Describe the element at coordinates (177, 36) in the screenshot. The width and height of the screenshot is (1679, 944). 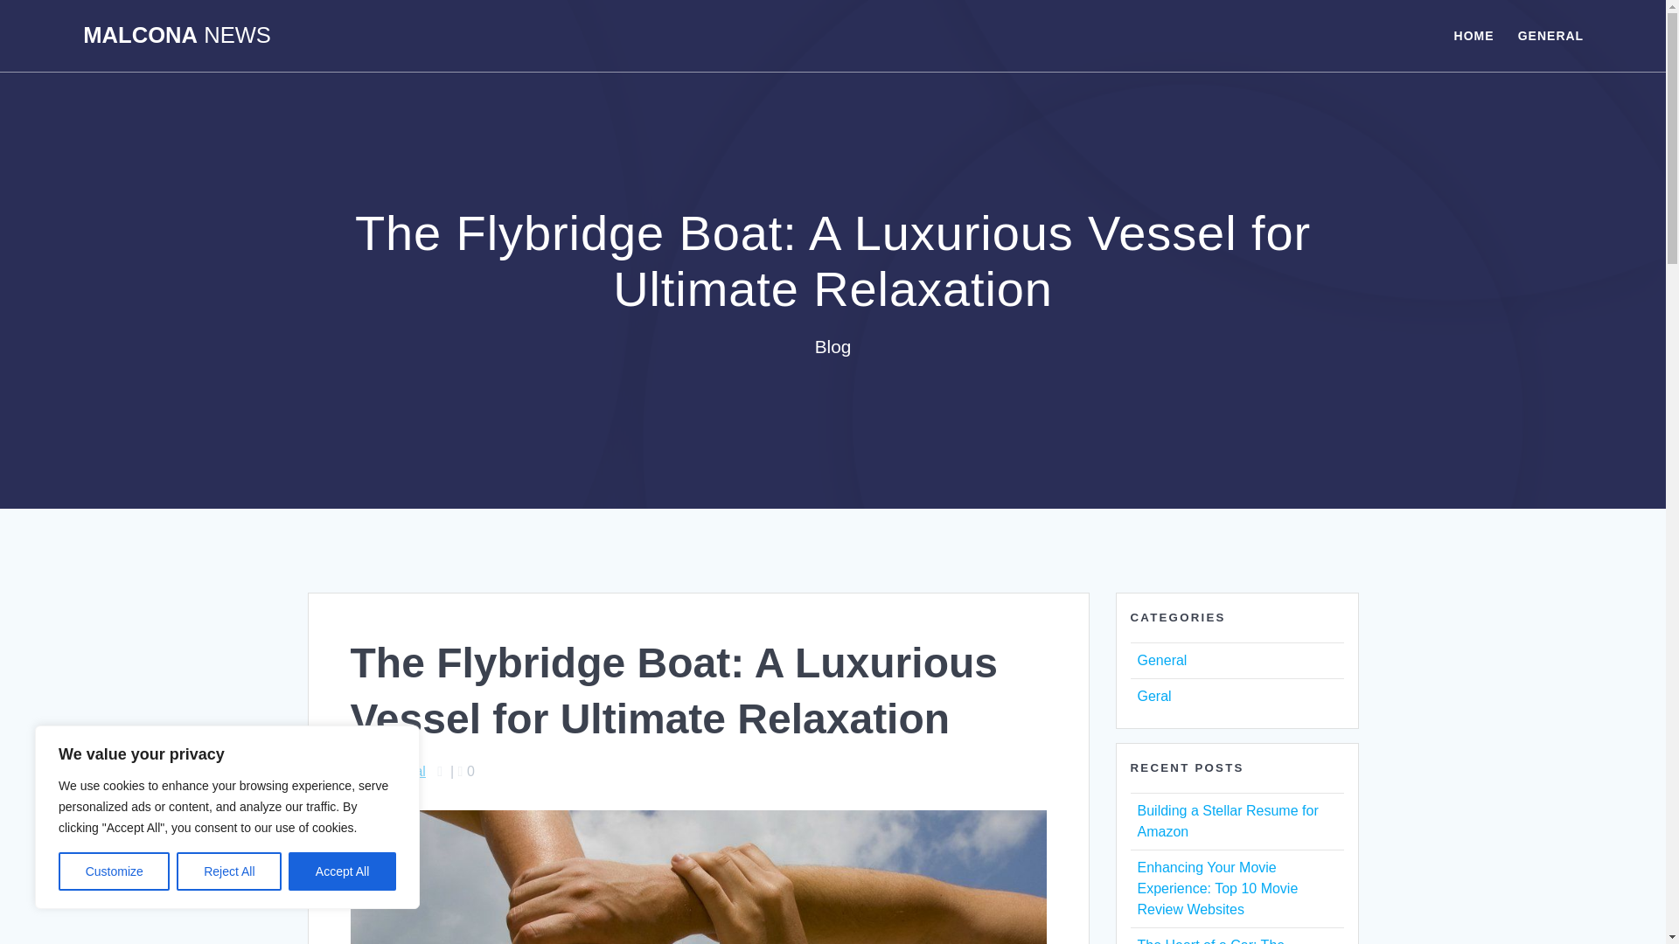
I see `MALCONA NEWS` at that location.